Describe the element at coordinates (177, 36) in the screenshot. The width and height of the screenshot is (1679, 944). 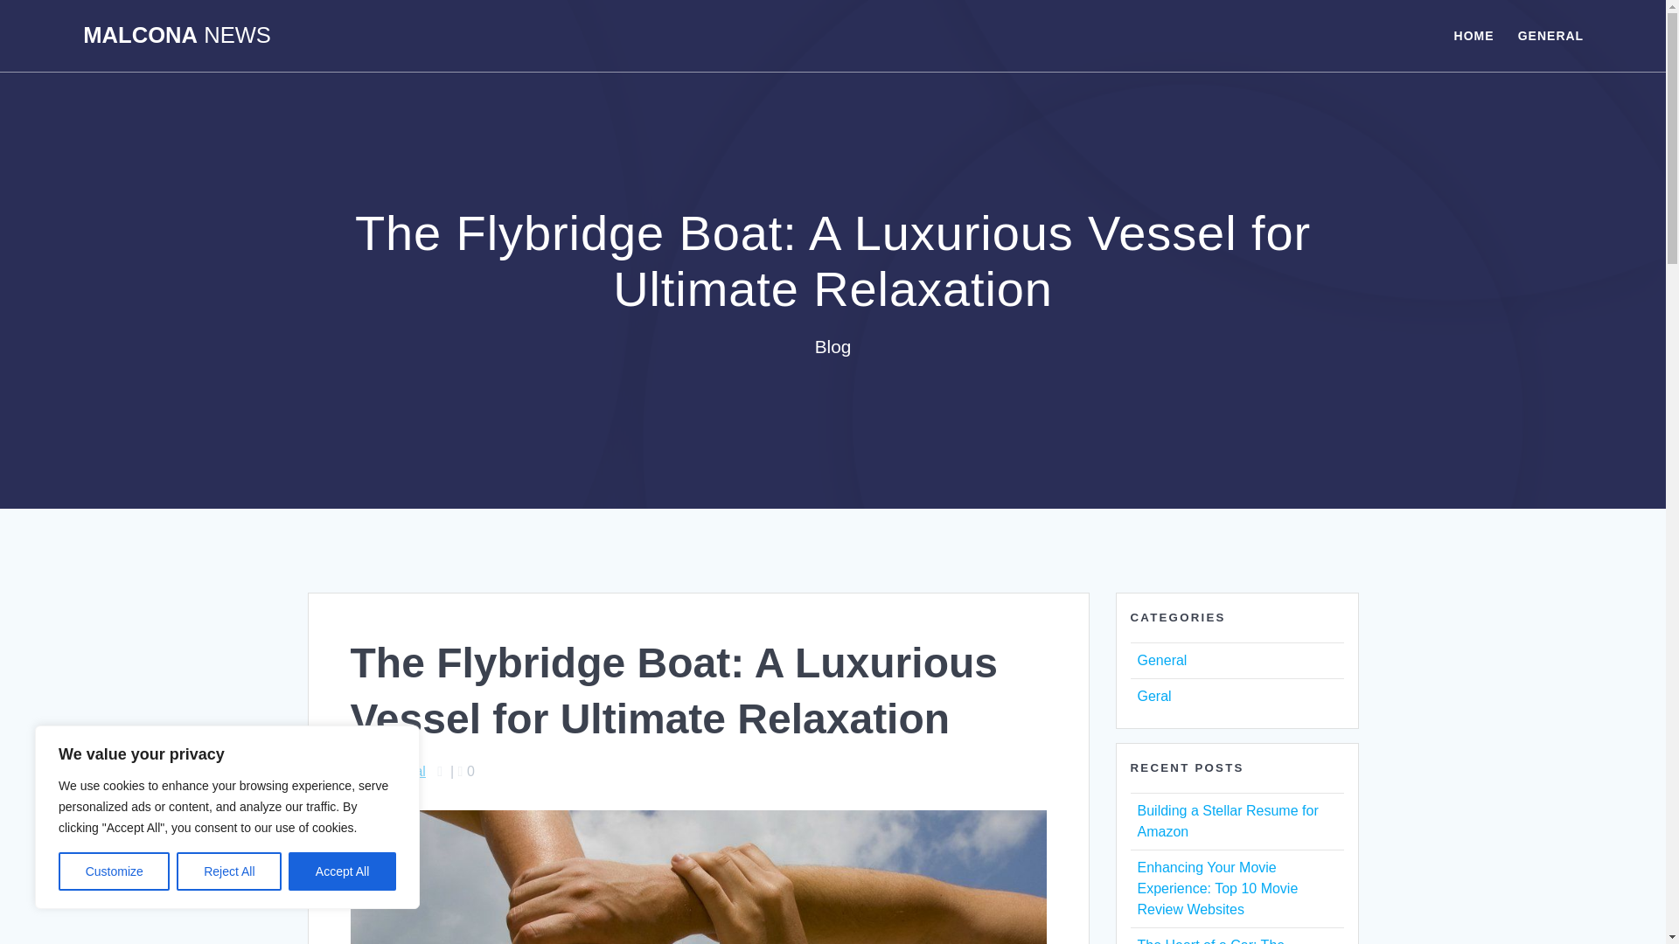
I see `MALCONA NEWS` at that location.